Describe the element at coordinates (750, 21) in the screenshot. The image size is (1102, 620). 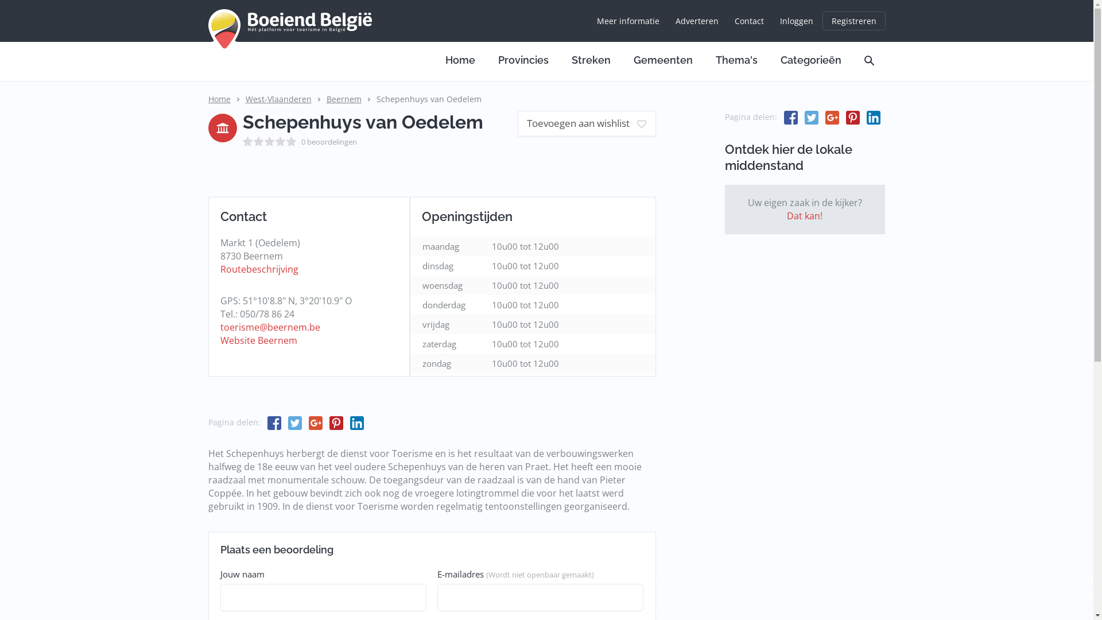
I see `Contact` at that location.